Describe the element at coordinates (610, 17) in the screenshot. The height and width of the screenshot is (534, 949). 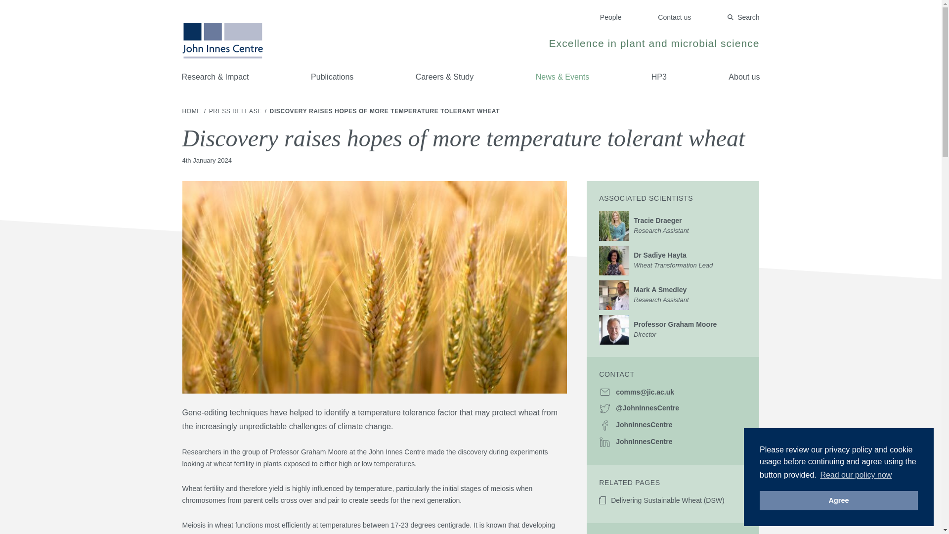
I see `HOME` at that location.